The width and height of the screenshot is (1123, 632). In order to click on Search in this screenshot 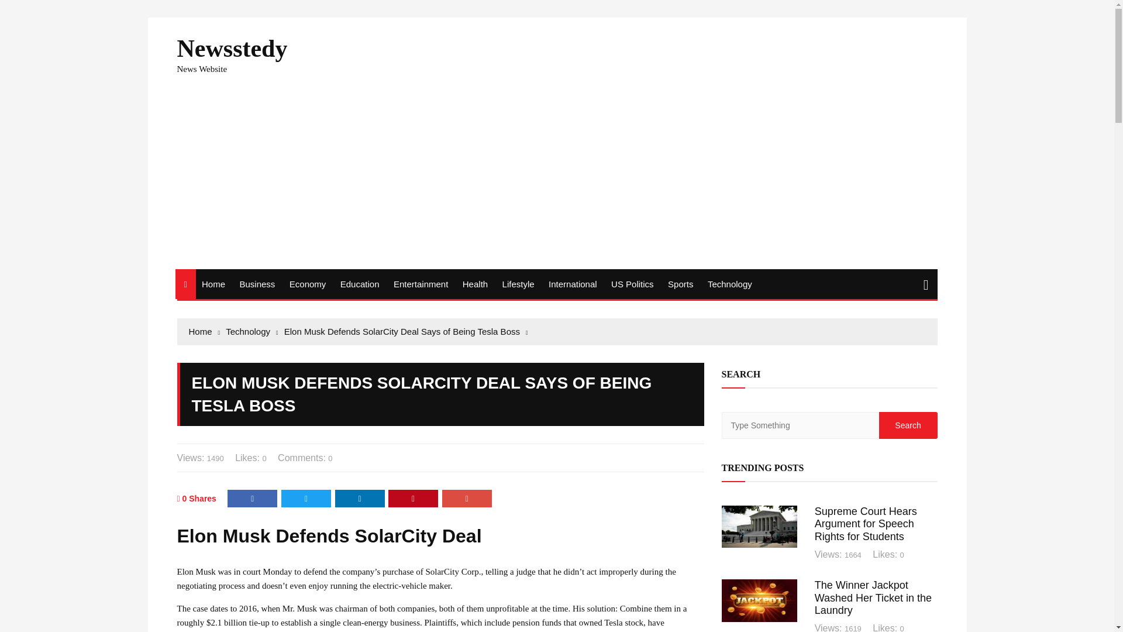, I will do `click(907, 425)`.